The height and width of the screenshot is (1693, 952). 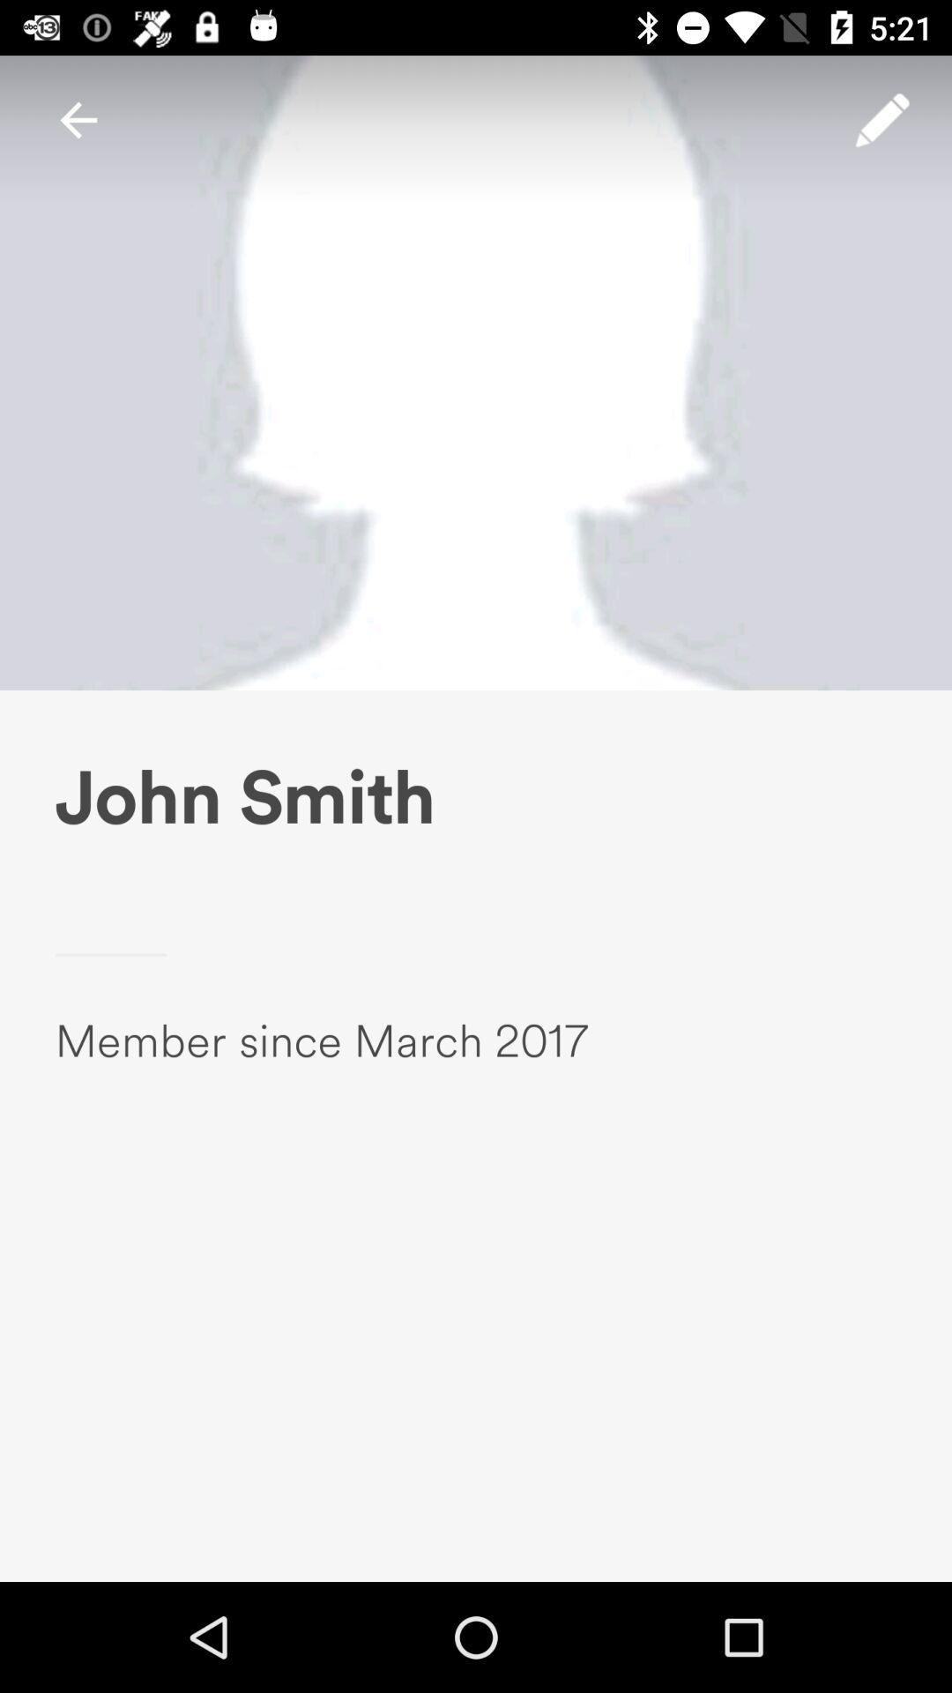 I want to click on select icon at the top left corner, so click(x=78, y=120).